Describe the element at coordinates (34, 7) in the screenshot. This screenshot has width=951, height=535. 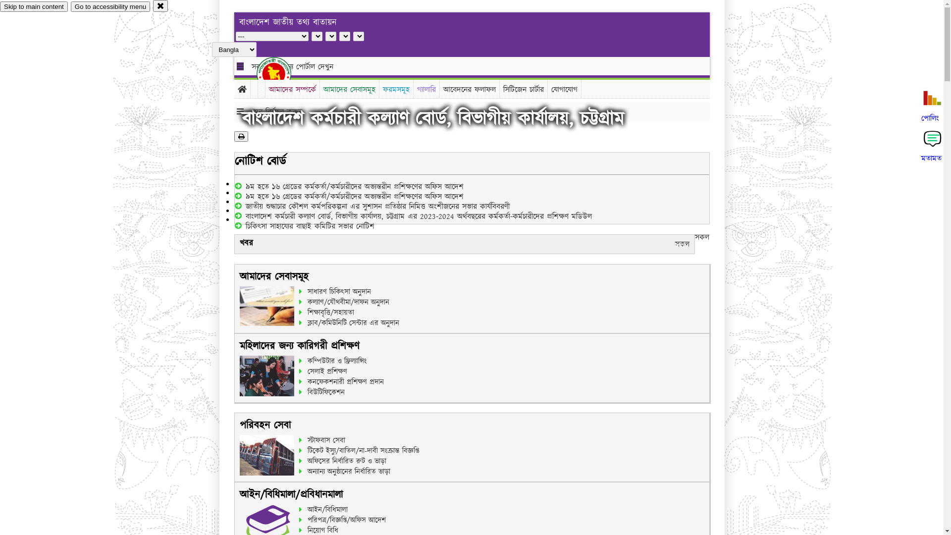
I see `Skip to main content` at that location.